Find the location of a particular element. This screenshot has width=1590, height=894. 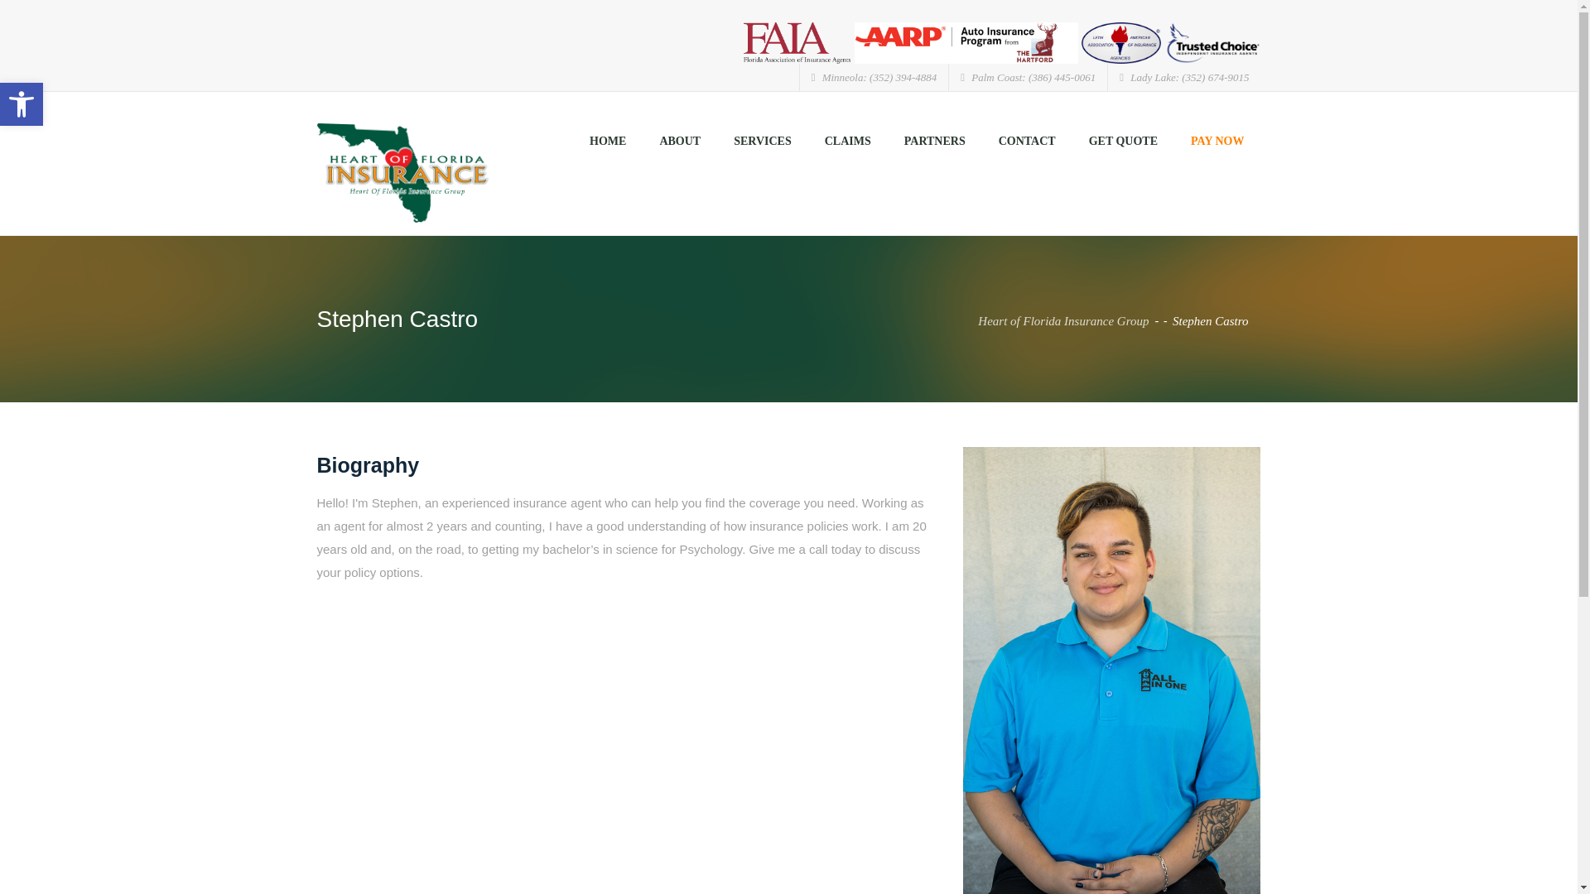

PARTNERS is located at coordinates (1064, 321).